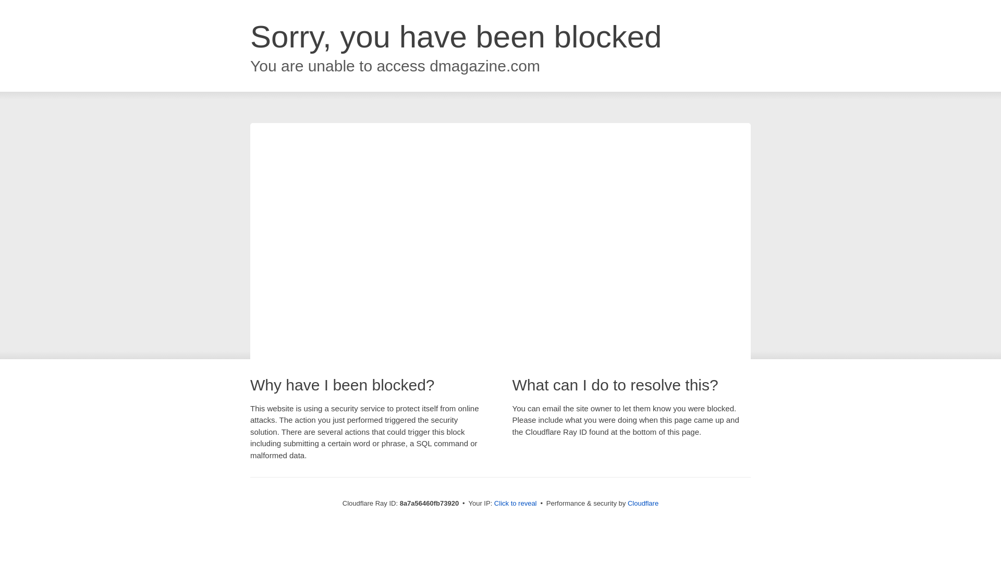  What do you see at coordinates (515, 504) in the screenshot?
I see `Click to reveal` at bounding box center [515, 504].